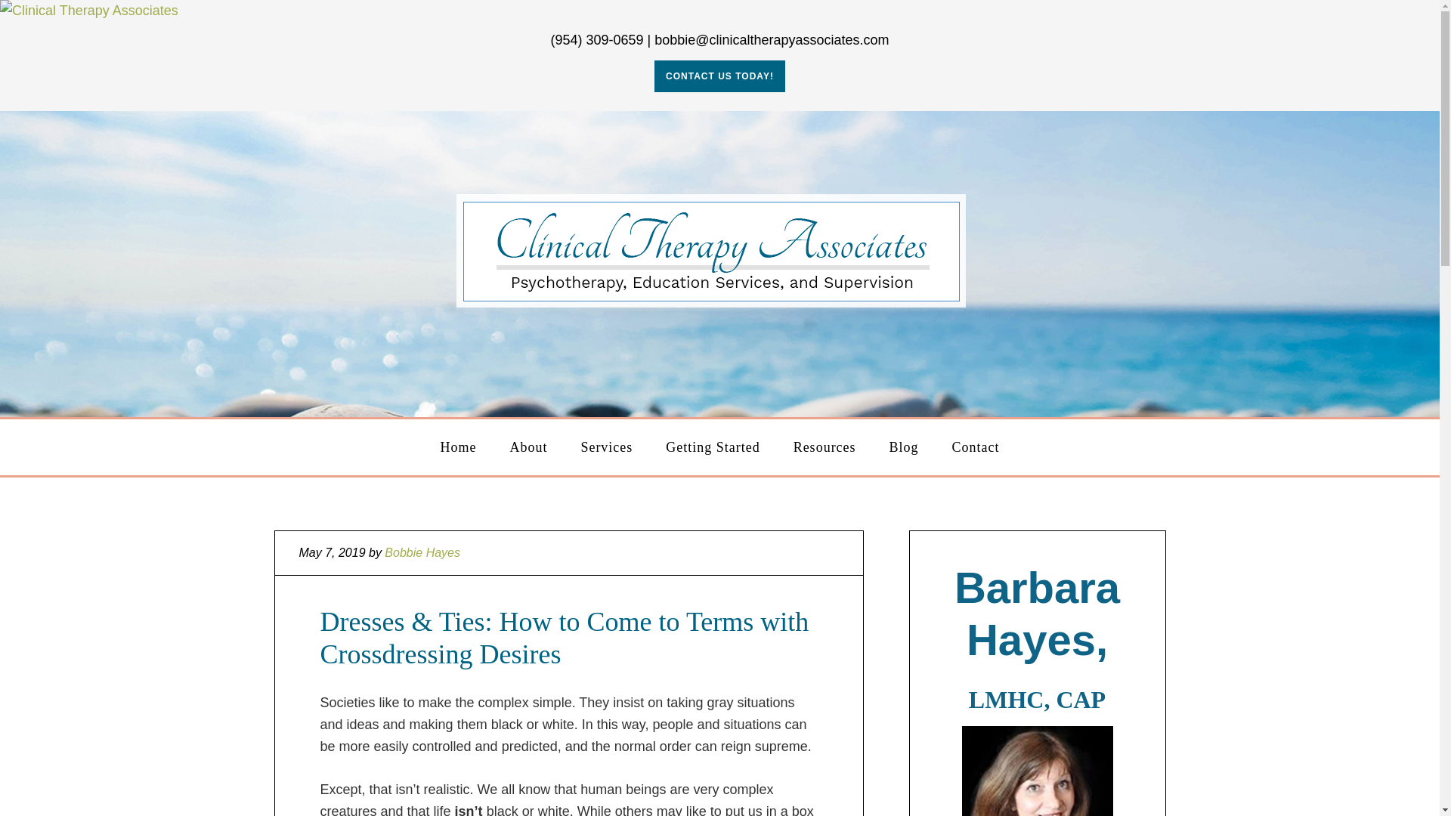 The image size is (1451, 816). Describe the element at coordinates (825, 446) in the screenshot. I see `Resources` at that location.